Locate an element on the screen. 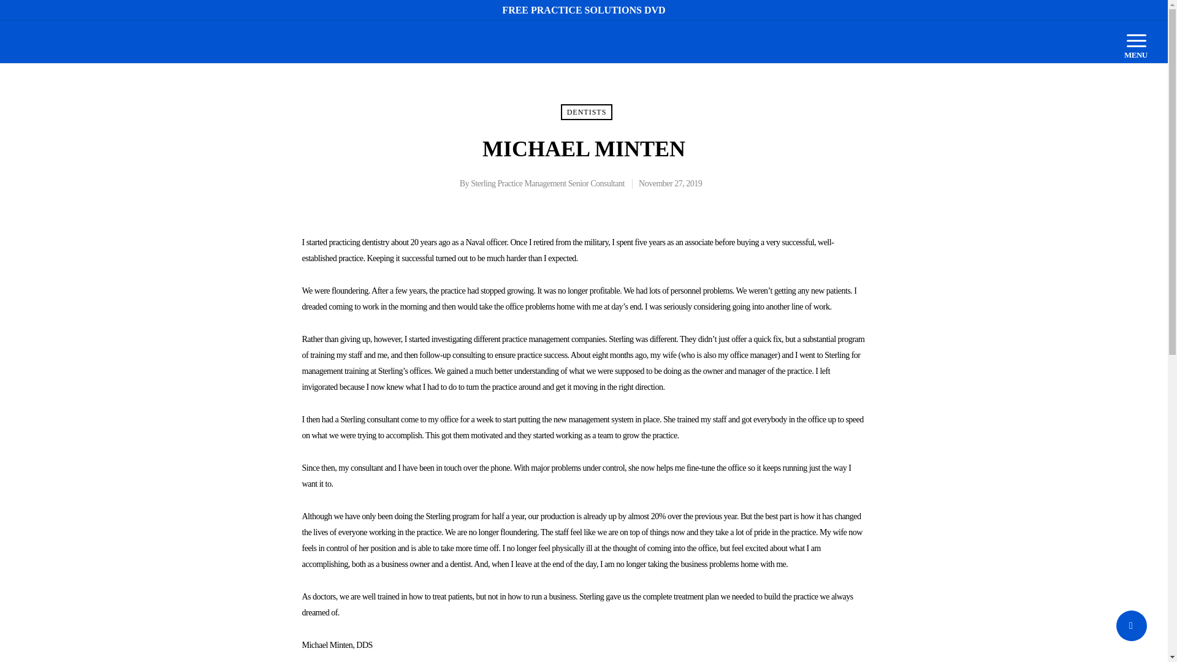 The height and width of the screenshot is (662, 1177). Sterling Practice Management Senior Consultant is located at coordinates (548, 183).